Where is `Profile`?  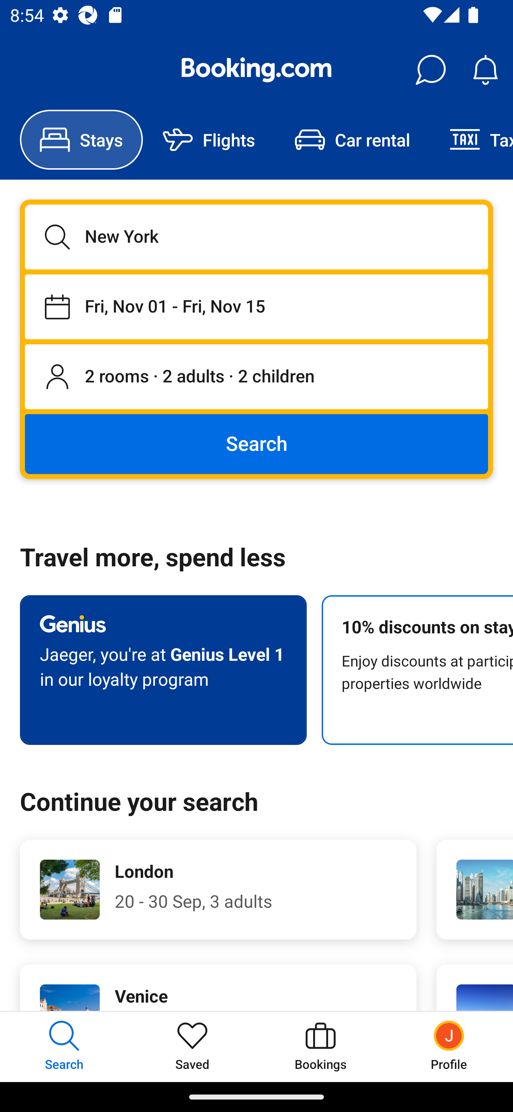 Profile is located at coordinates (449, 1046).